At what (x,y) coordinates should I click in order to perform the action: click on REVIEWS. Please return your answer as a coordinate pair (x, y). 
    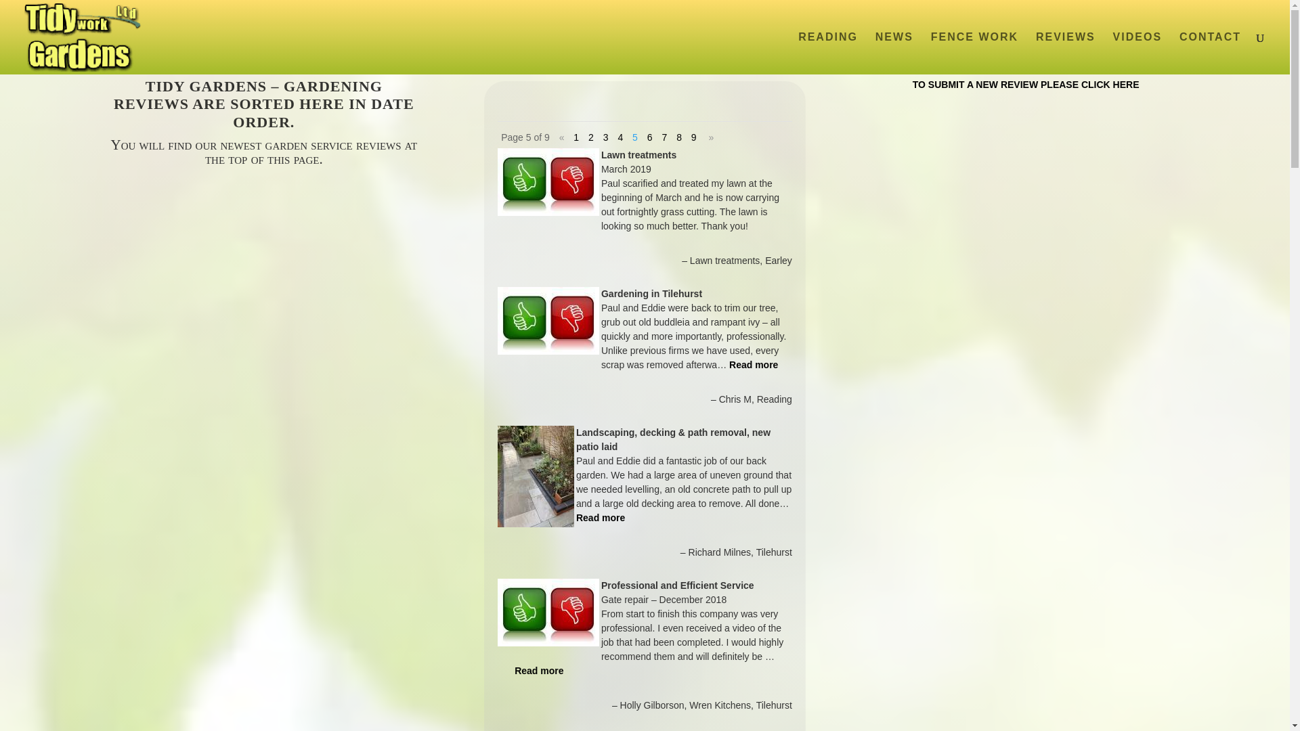
    Looking at the image, I should click on (1066, 53).